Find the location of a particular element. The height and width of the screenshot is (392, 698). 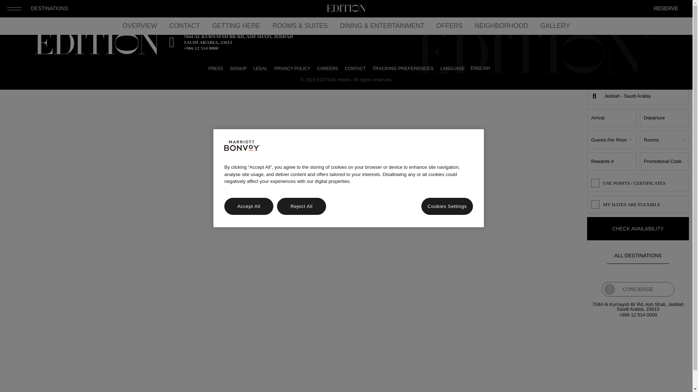

Destinations Navigation is located at coordinates (49, 8).